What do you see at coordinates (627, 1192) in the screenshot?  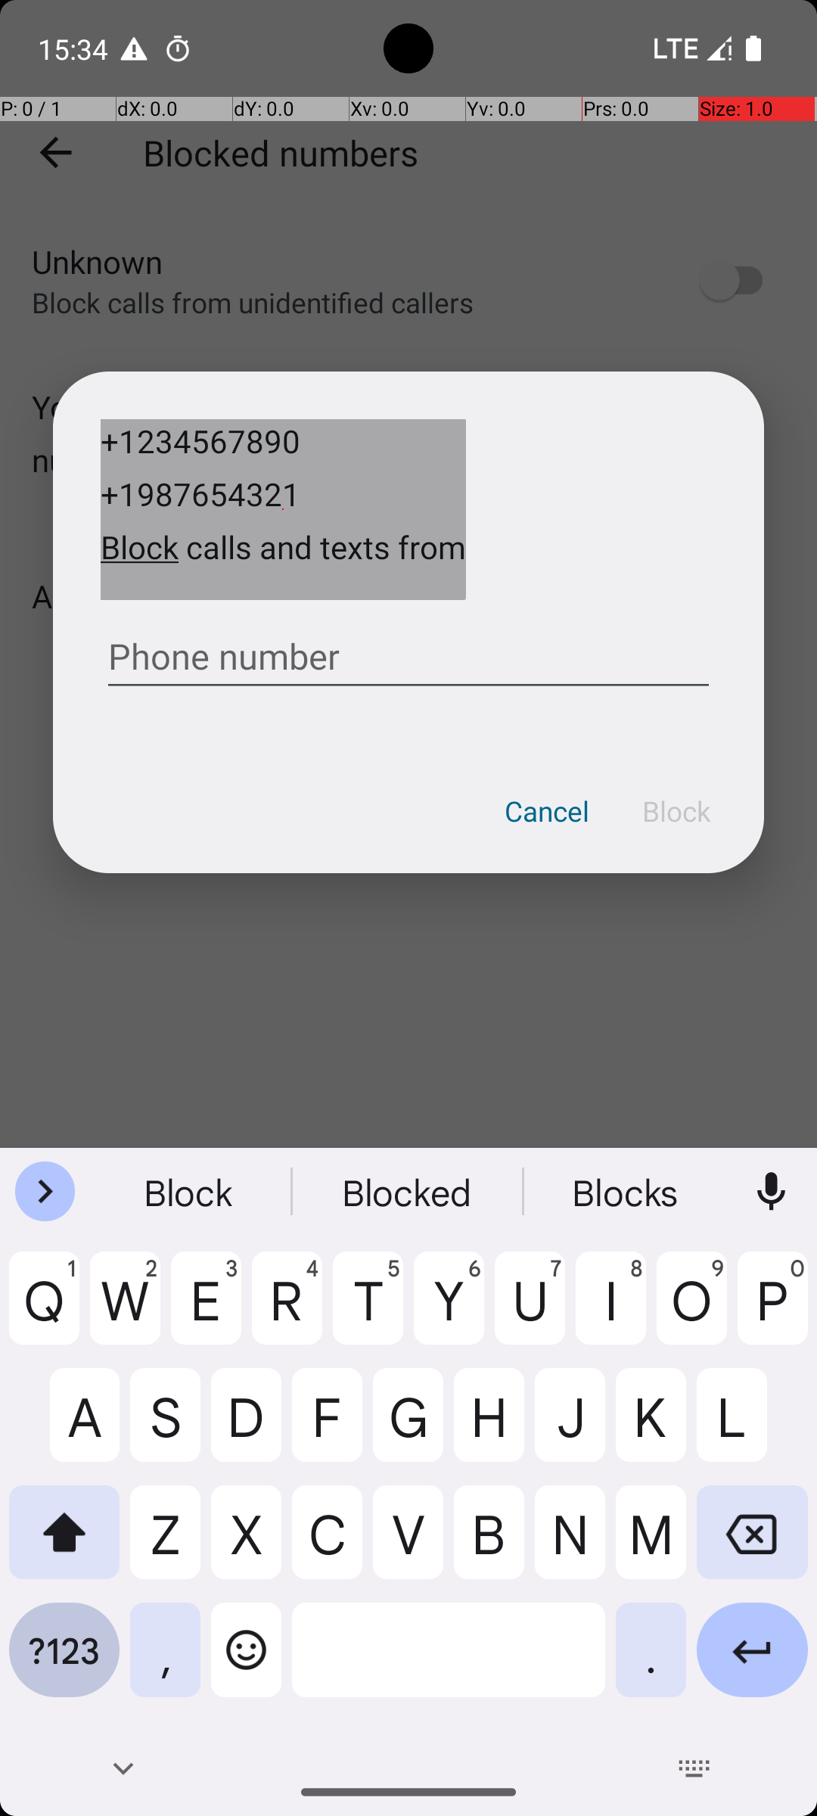 I see `Blocks` at bounding box center [627, 1192].